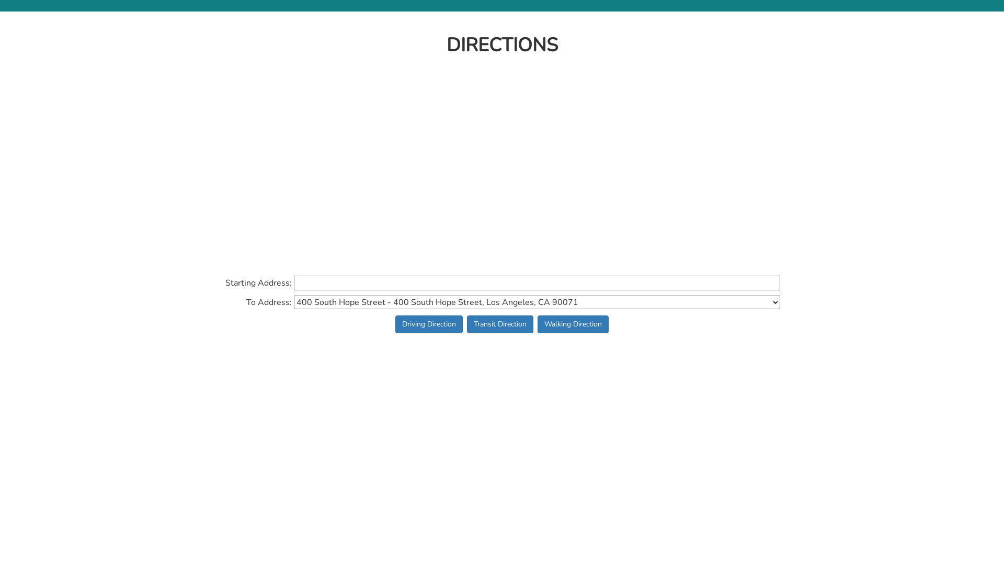  What do you see at coordinates (573, 324) in the screenshot?
I see `Walking Direction` at bounding box center [573, 324].